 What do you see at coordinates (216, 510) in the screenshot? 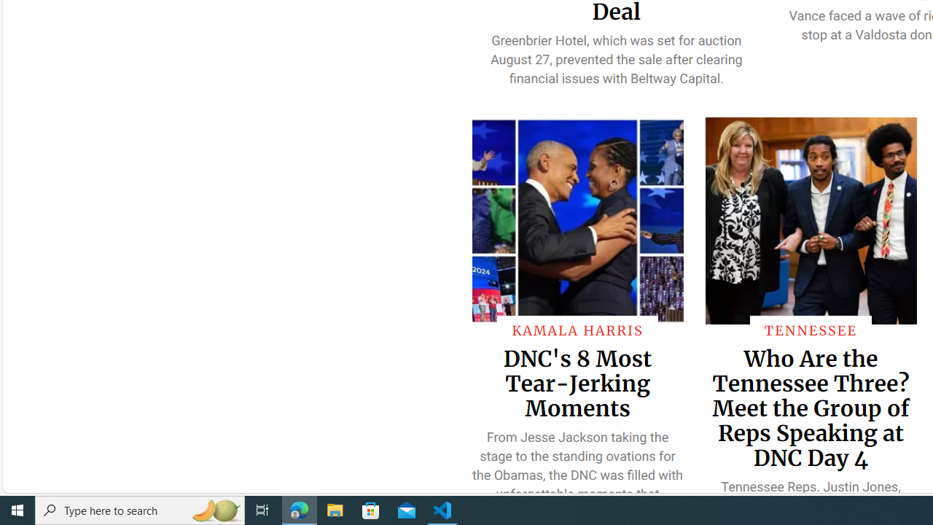
I see `Search highlights icon opens search home window` at bounding box center [216, 510].